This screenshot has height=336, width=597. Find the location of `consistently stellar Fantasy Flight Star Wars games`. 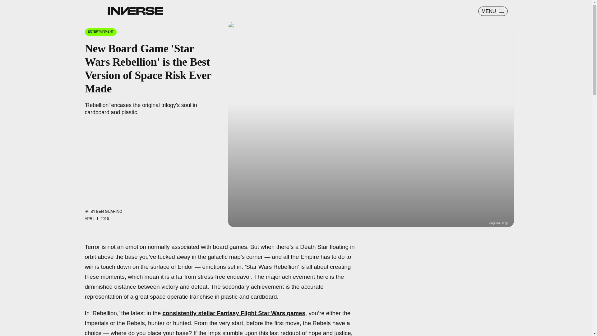

consistently stellar Fantasy Flight Star Wars games is located at coordinates (234, 313).